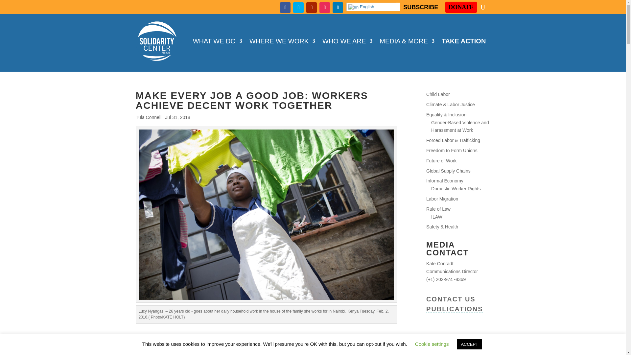 The height and width of the screenshot is (355, 631). Describe the element at coordinates (461, 7) in the screenshot. I see `DONATE` at that location.